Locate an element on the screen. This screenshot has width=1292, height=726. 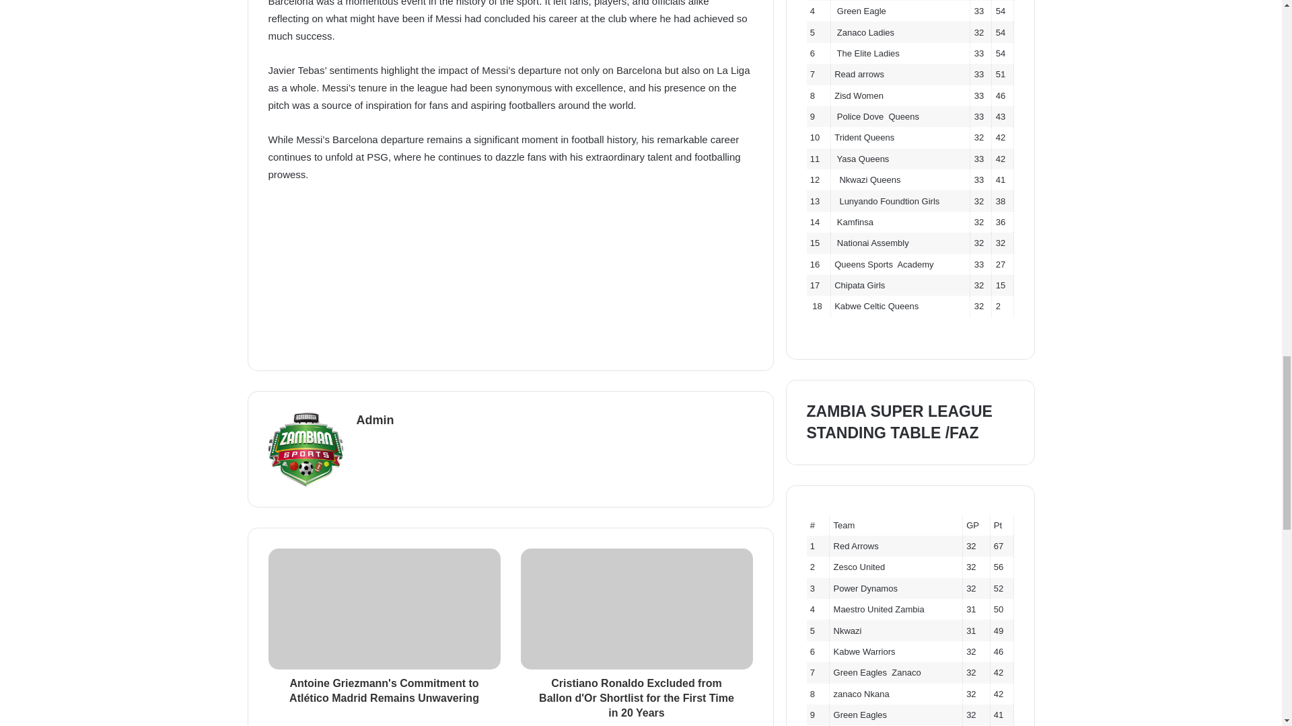
Website is located at coordinates (365, 444).